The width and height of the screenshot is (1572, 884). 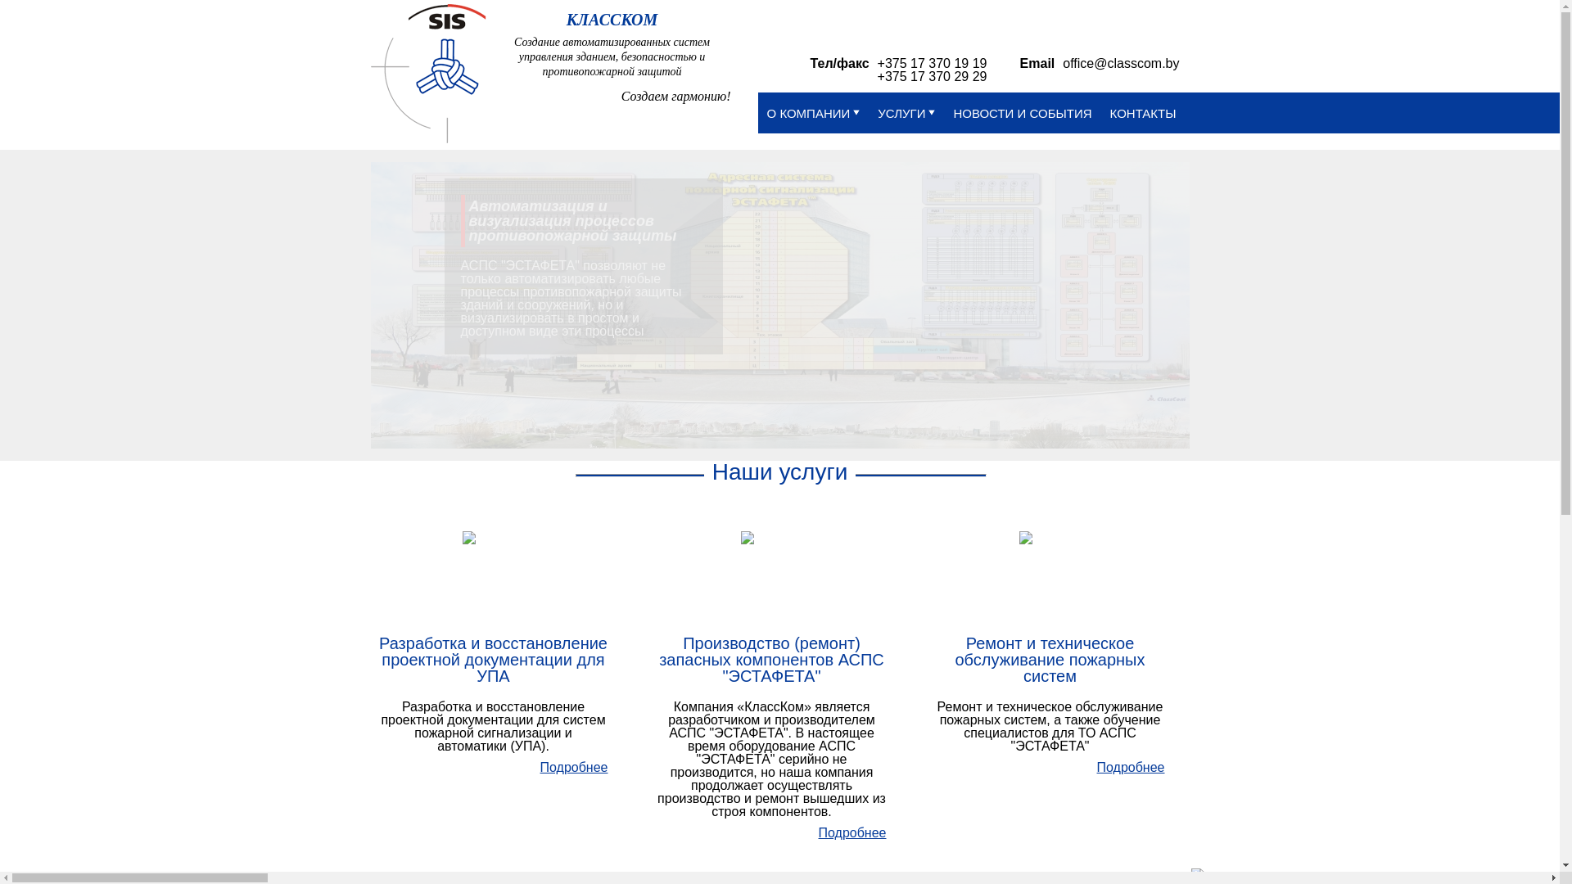 I want to click on 14, so click(x=817, y=429).